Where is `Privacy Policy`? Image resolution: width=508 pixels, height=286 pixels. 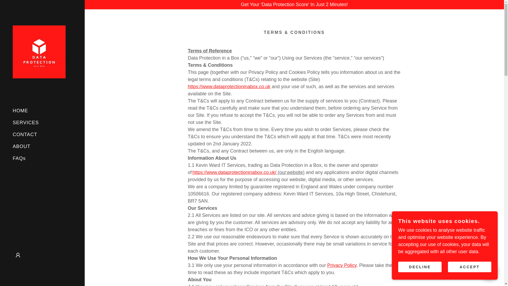
Privacy Policy is located at coordinates (342, 265).